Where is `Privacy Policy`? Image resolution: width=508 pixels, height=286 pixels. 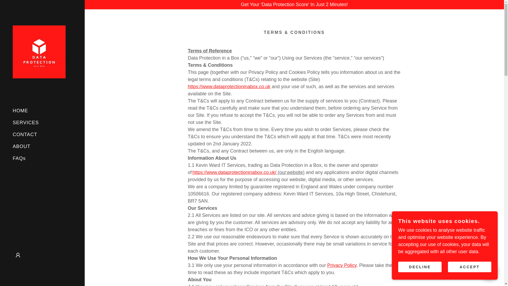
Privacy Policy is located at coordinates (342, 265).